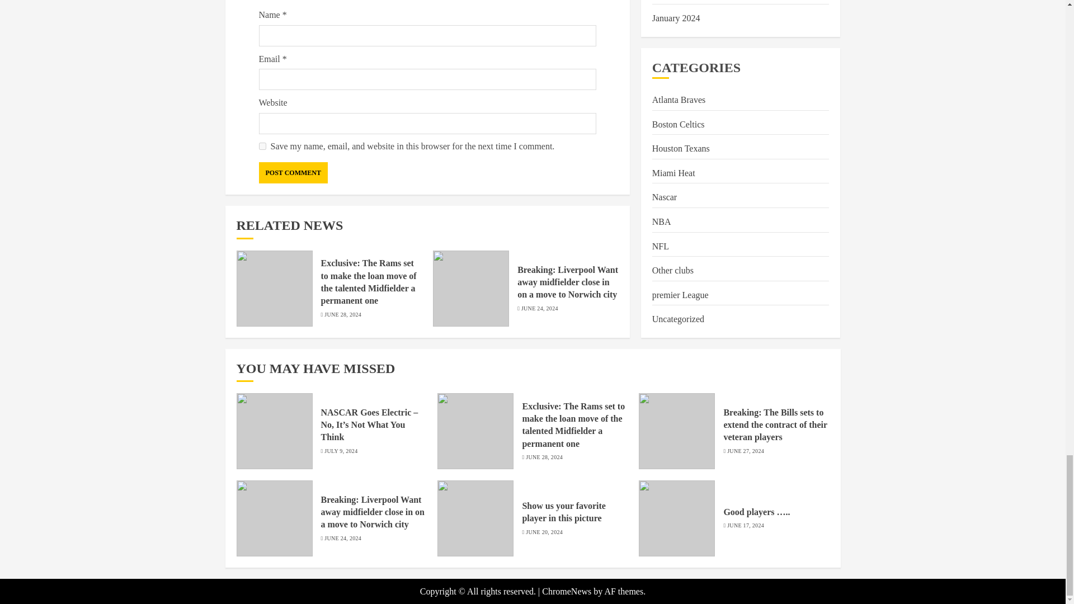 Image resolution: width=1074 pixels, height=604 pixels. Describe the element at coordinates (342, 315) in the screenshot. I see `JUNE 28, 2024` at that location.